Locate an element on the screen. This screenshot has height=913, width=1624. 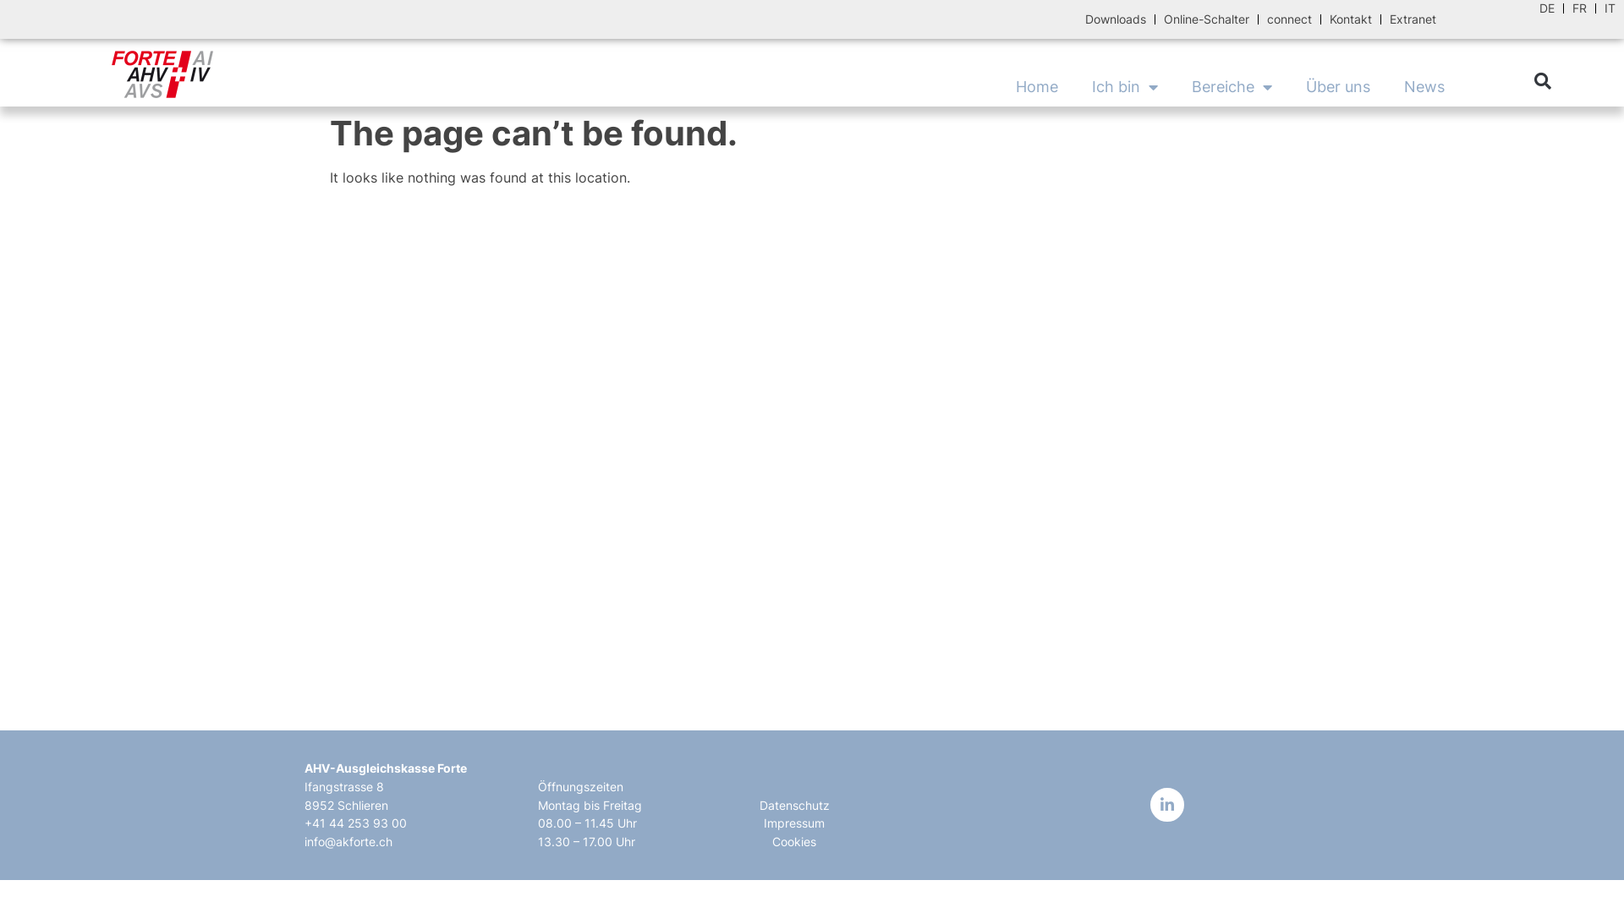
Bereiche is located at coordinates (1232, 87).